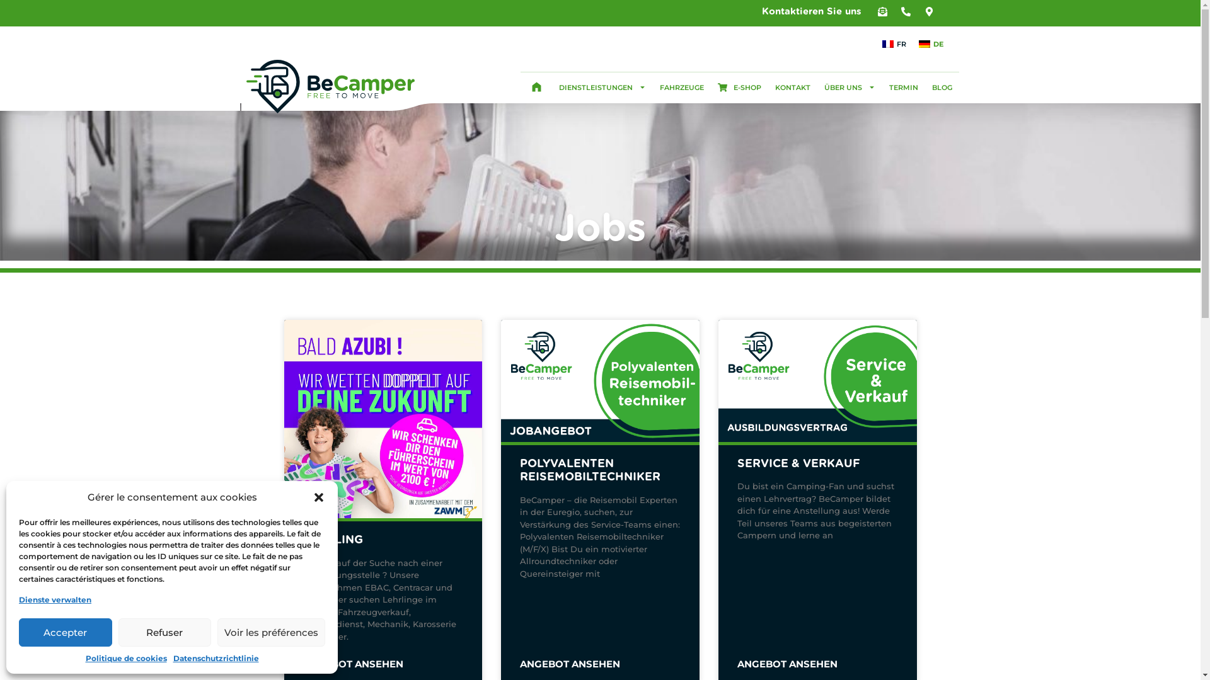  I want to click on HOMEPAGE, so click(536, 88).